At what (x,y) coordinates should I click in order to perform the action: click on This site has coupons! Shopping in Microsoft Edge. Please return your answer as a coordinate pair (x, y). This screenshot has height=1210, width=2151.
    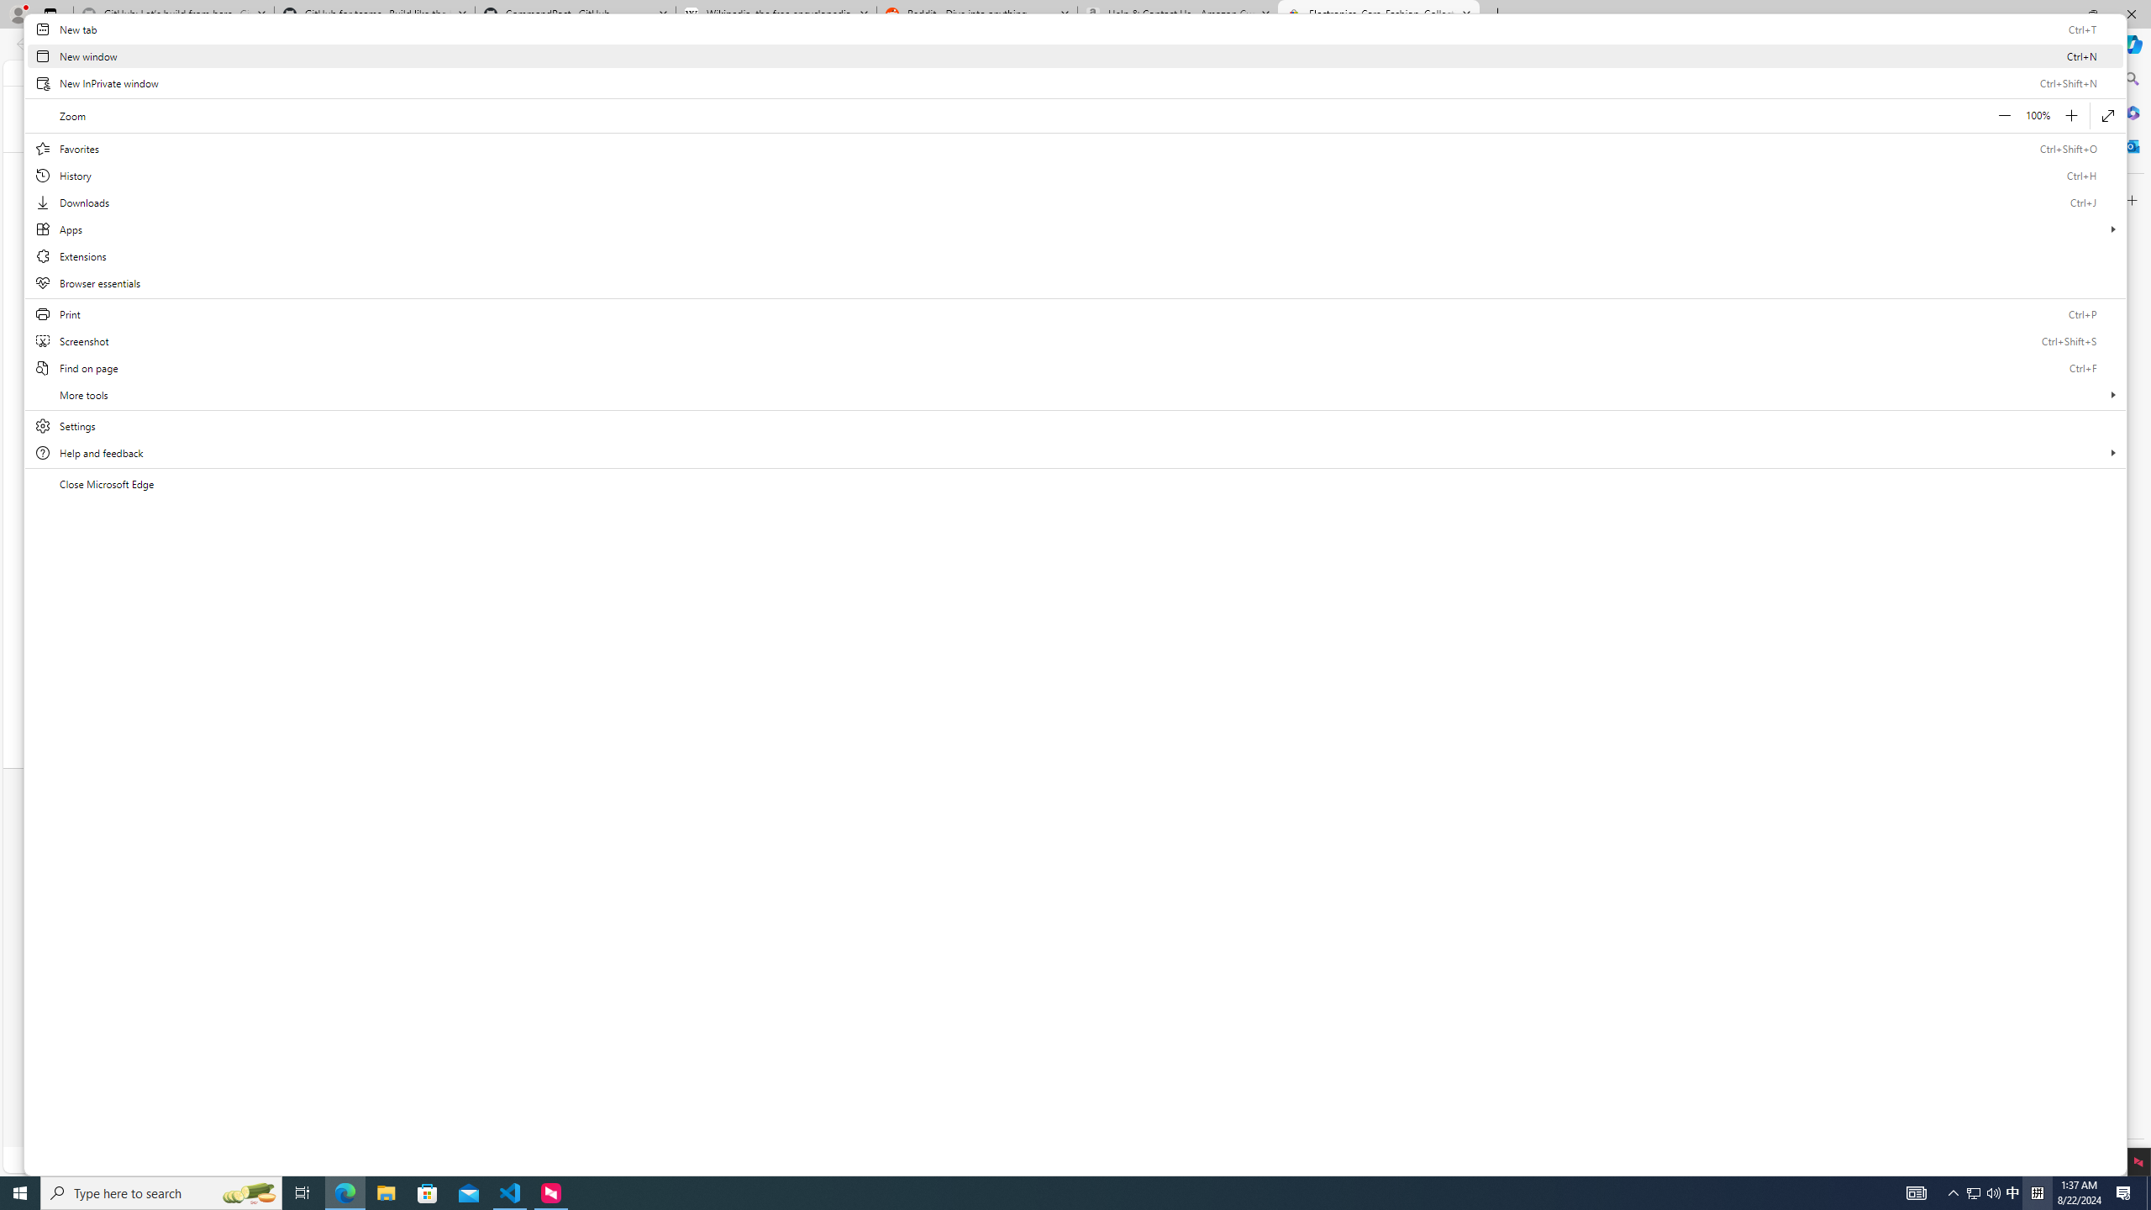
    Looking at the image, I should click on (1837, 45).